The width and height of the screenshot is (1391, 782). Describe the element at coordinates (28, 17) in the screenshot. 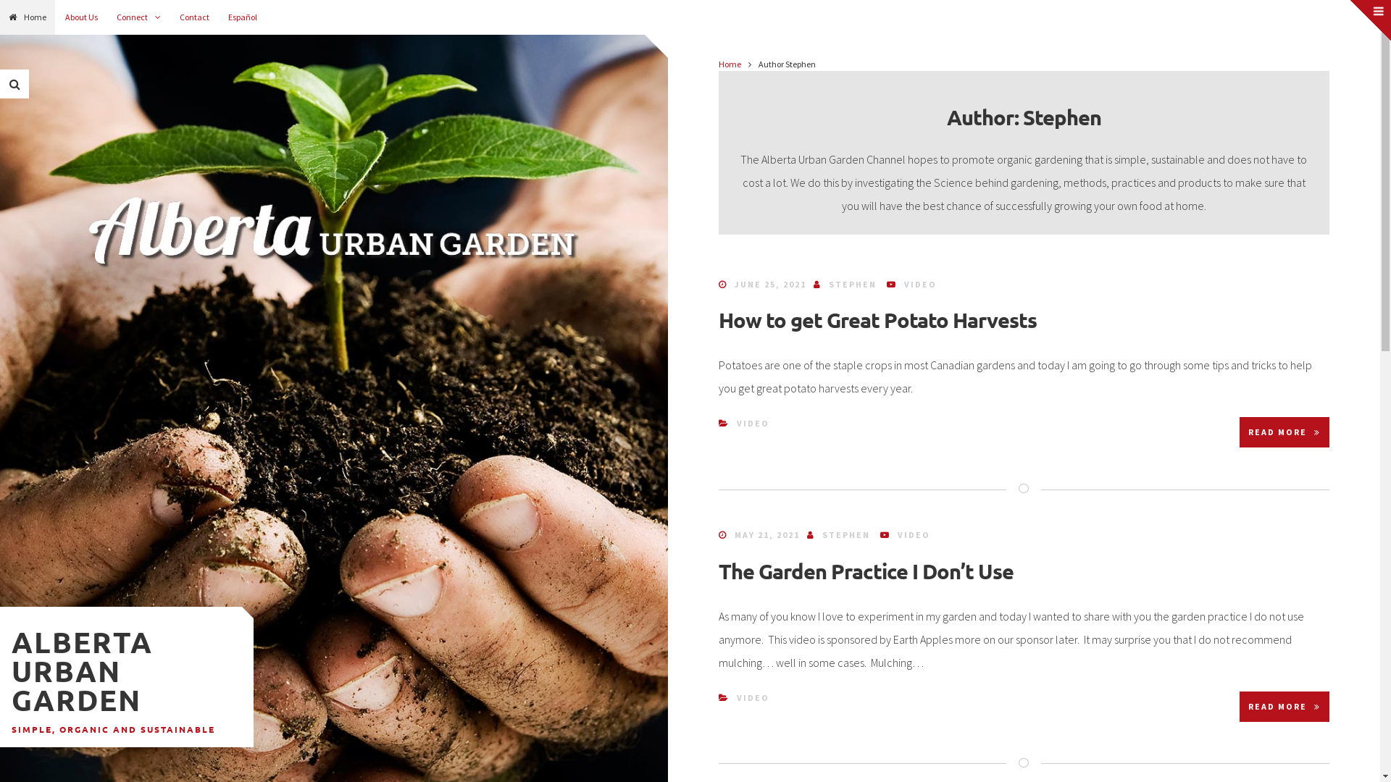

I see `Home` at that location.